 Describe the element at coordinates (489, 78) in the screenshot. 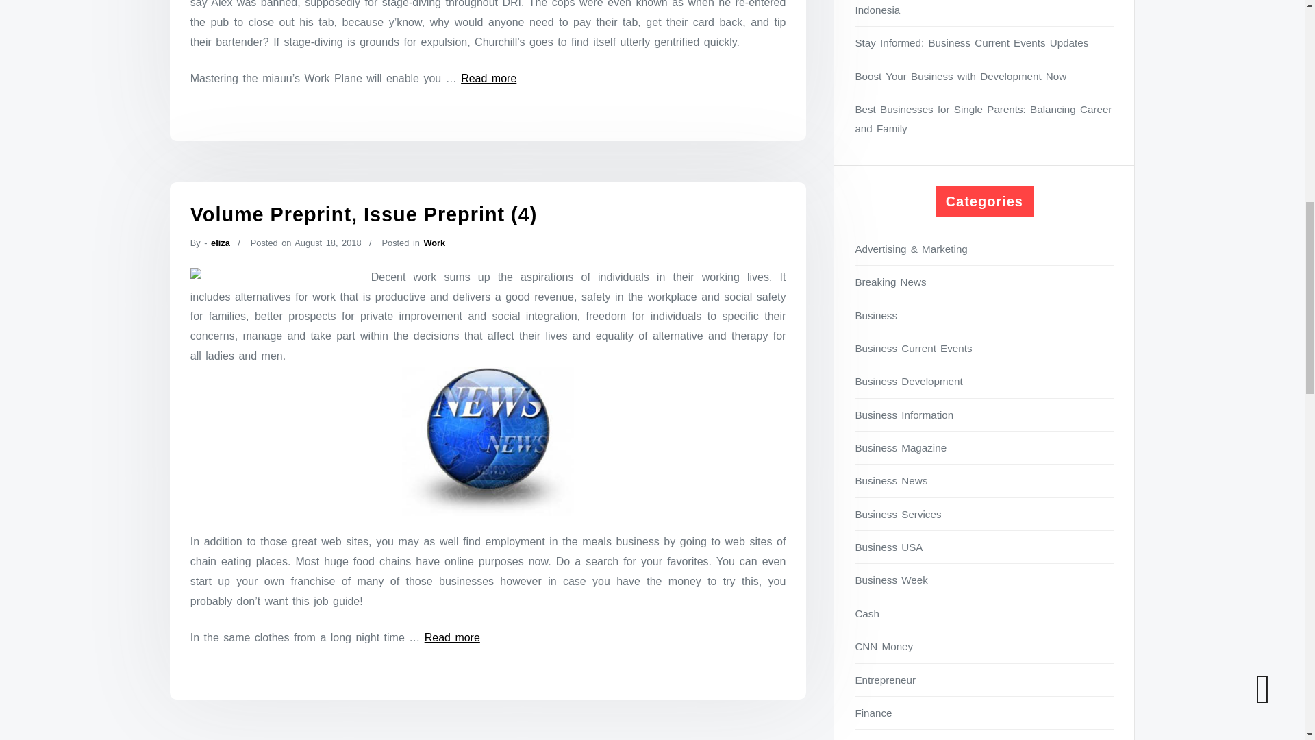

I see `Read more` at that location.